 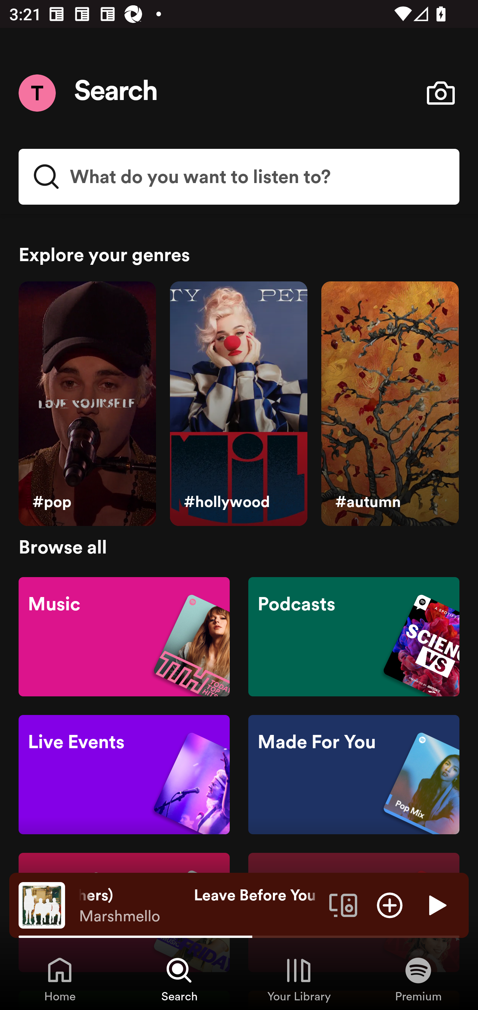 What do you see at coordinates (343, 905) in the screenshot?
I see `Connect to a device. Opens the devices menu` at bounding box center [343, 905].